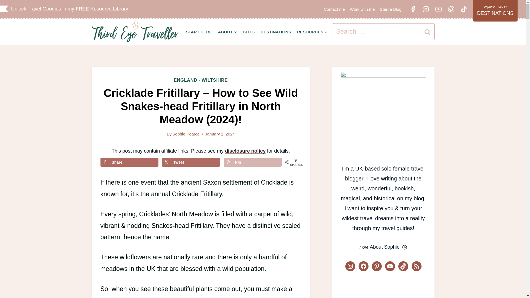 The image size is (530, 298). Describe the element at coordinates (334, 9) in the screenshot. I see `Contact me` at that location.